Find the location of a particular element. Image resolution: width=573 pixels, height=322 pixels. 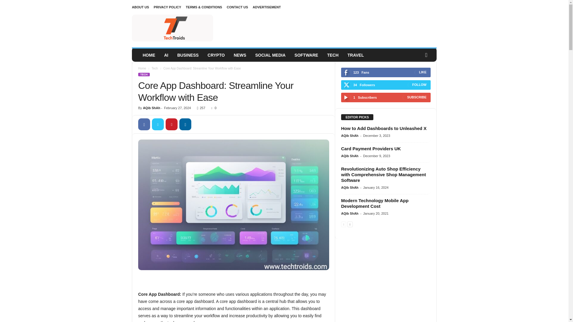

CONTACT US is located at coordinates (238, 7).